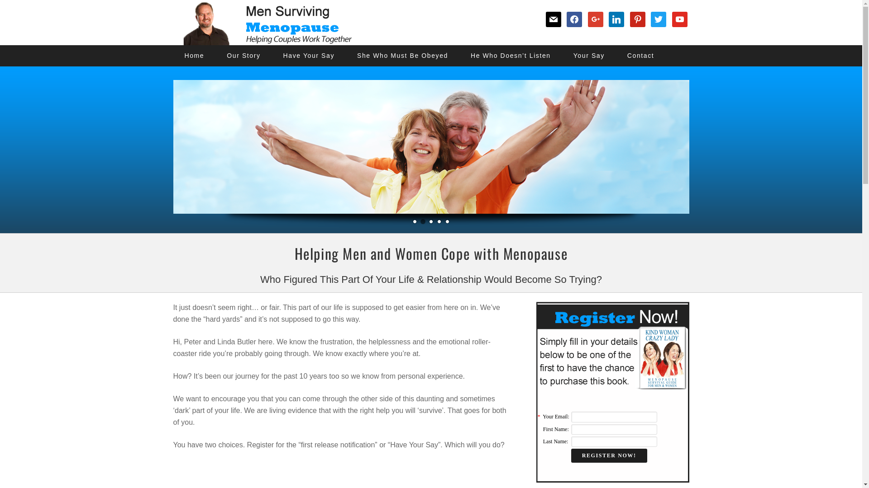 Image resolution: width=869 pixels, height=488 pixels. I want to click on Have Your Say, so click(309, 56).